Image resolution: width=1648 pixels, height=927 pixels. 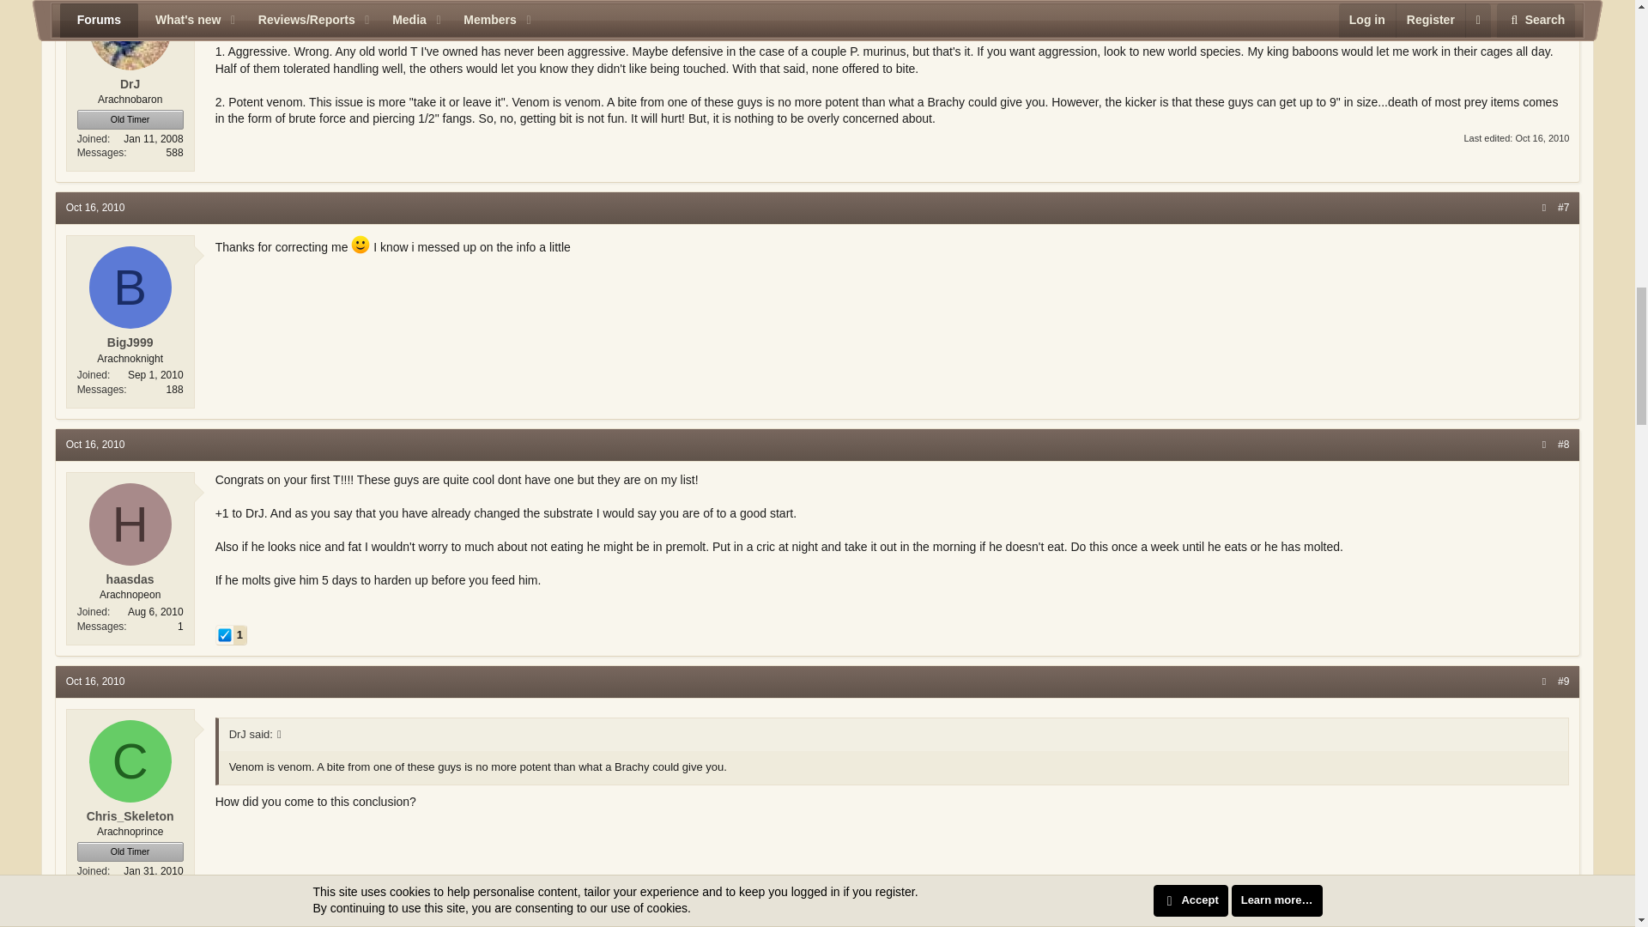 What do you see at coordinates (94, 444) in the screenshot?
I see `Oct 16, 2010 at 2:09 AM` at bounding box center [94, 444].